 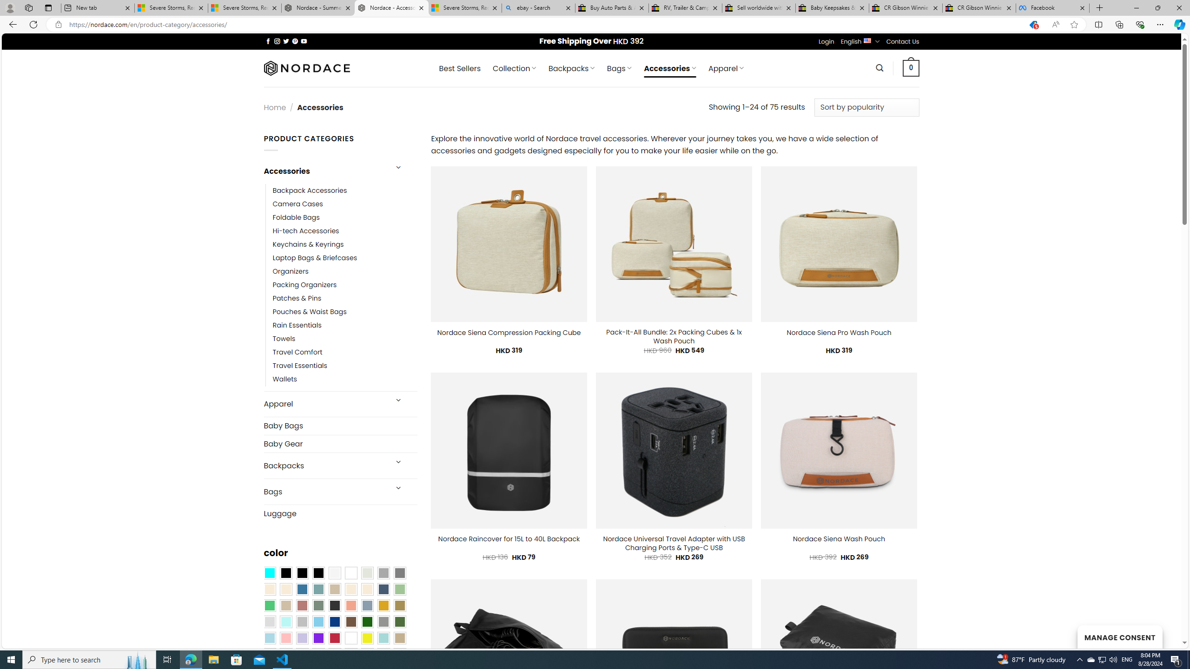 I want to click on Camera Cases, so click(x=345, y=203).